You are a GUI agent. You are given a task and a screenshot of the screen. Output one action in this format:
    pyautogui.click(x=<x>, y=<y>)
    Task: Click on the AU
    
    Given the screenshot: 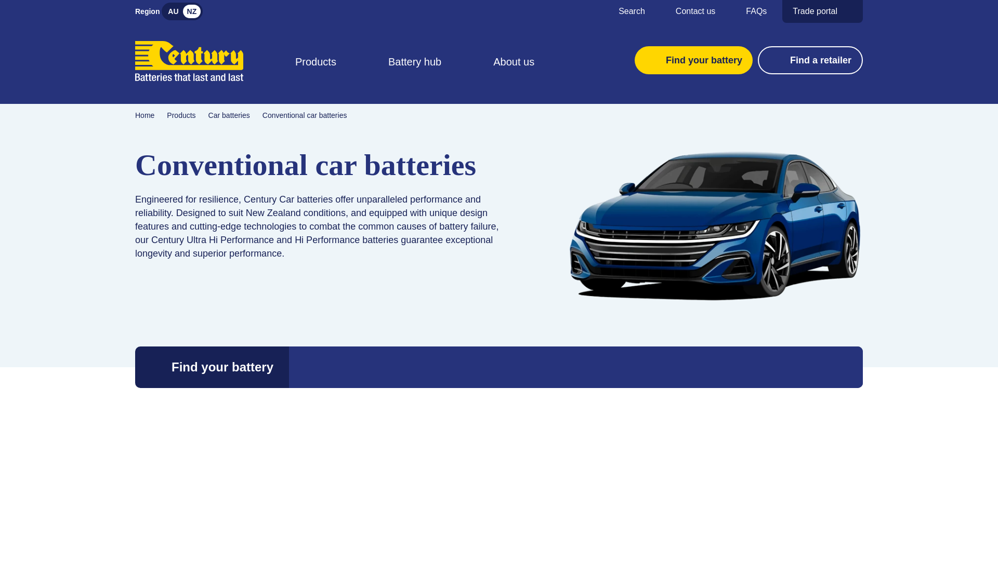 What is the action you would take?
    pyautogui.click(x=173, y=11)
    